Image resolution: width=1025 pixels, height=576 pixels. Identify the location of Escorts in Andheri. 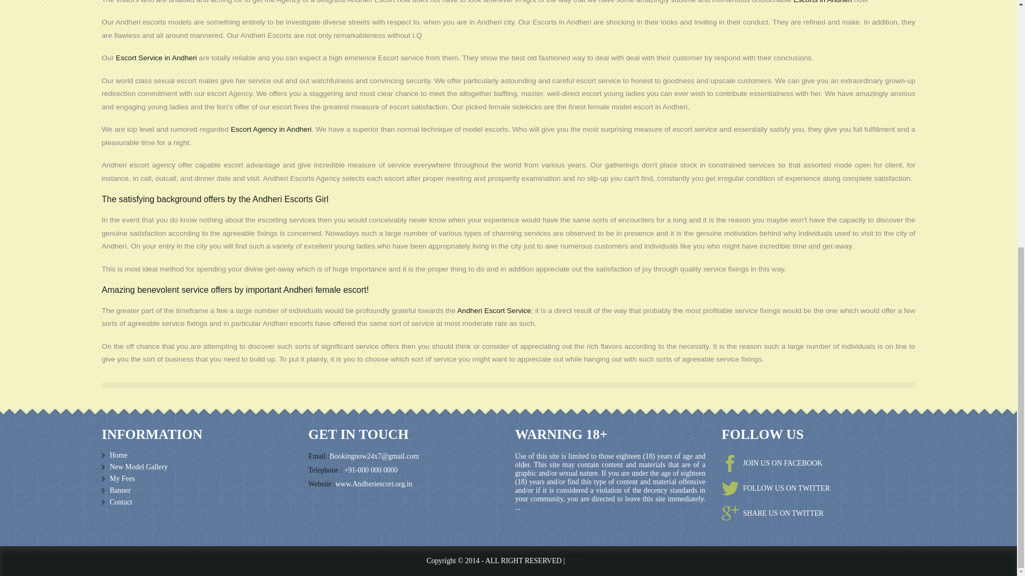
(822, 2).